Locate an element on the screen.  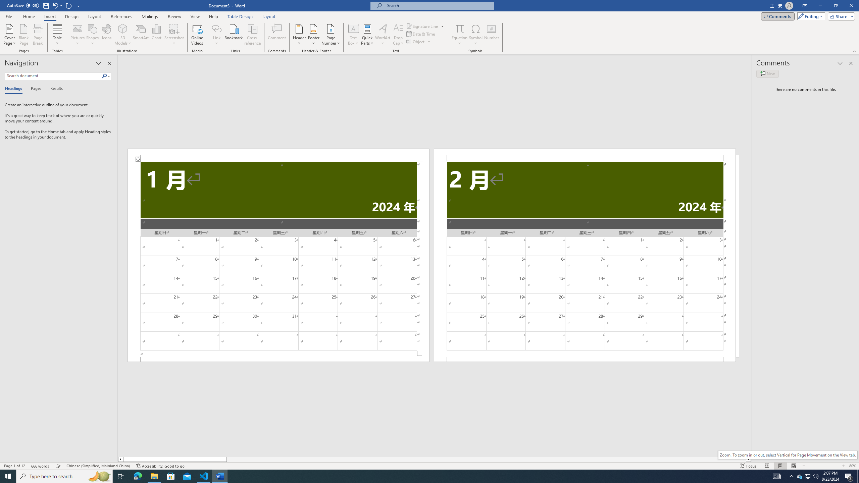
Cover Page is located at coordinates (10, 35).